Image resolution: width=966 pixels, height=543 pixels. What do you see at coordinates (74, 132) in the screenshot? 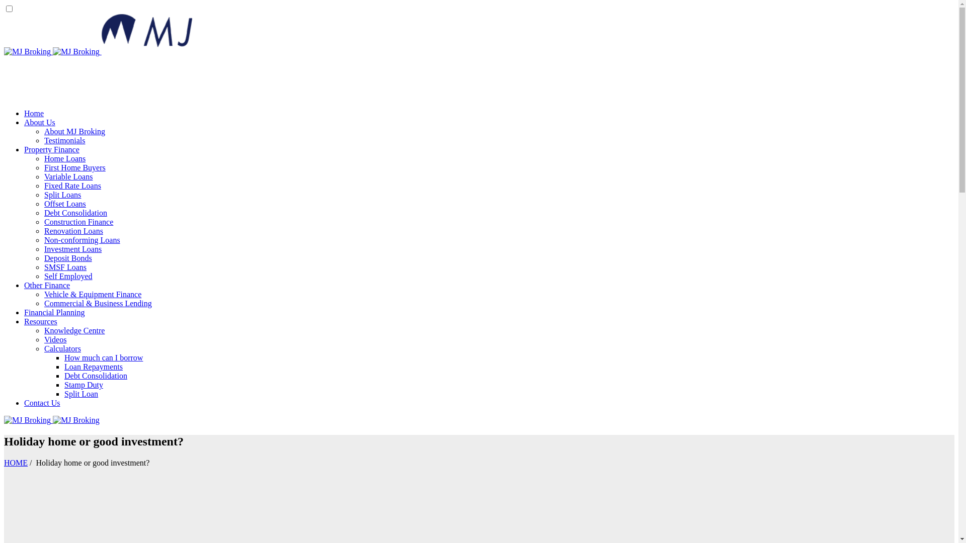
I see `About MJ Broking` at bounding box center [74, 132].